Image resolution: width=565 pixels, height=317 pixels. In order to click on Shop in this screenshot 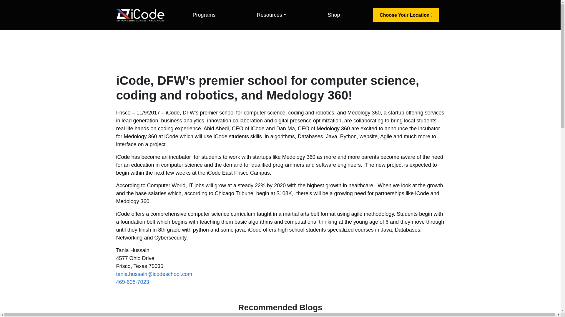, I will do `click(334, 15)`.